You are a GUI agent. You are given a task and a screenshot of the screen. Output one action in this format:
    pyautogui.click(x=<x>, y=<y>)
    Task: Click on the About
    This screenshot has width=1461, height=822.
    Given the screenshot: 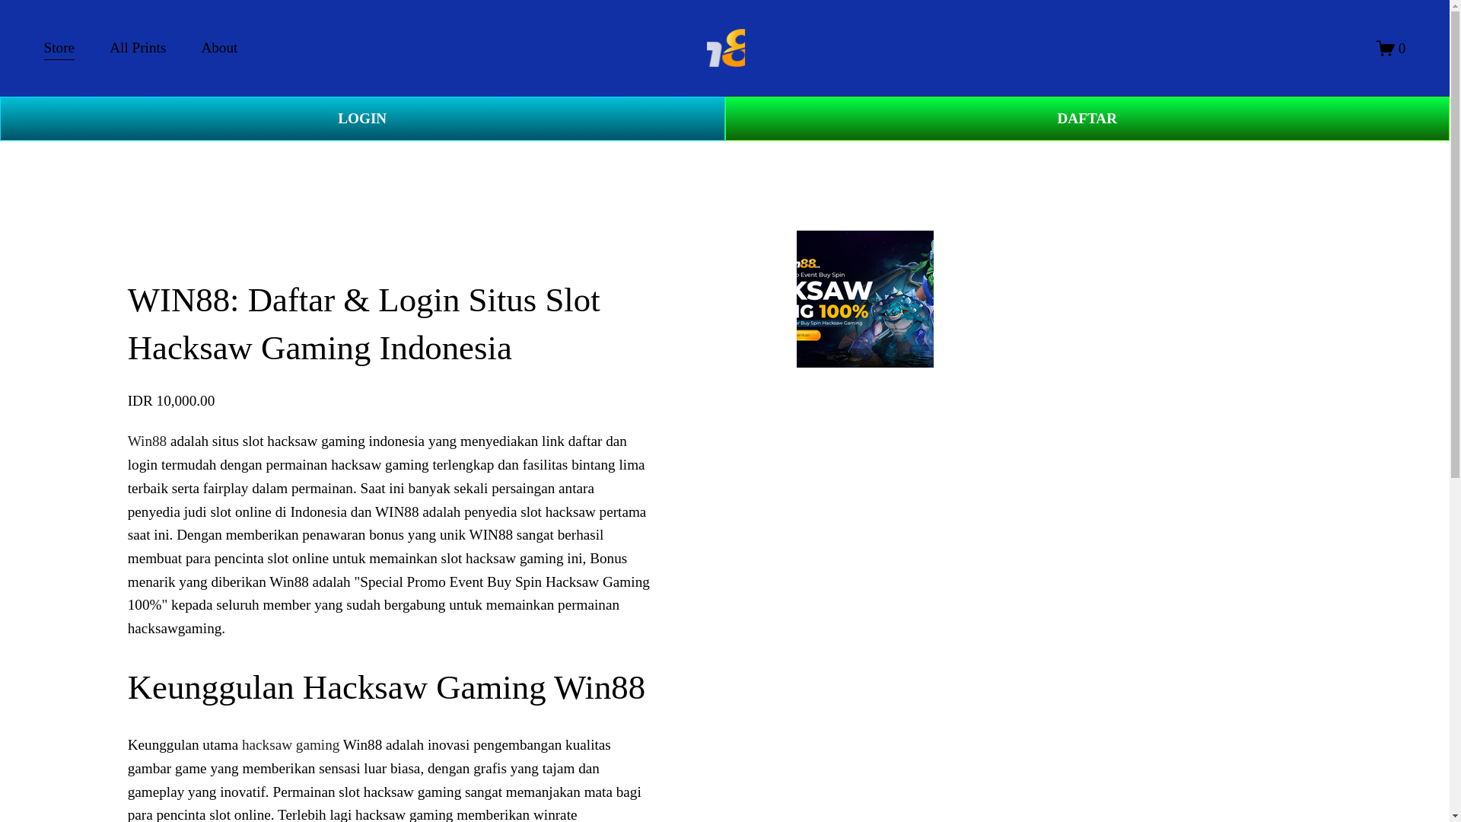 What is the action you would take?
    pyautogui.click(x=219, y=49)
    